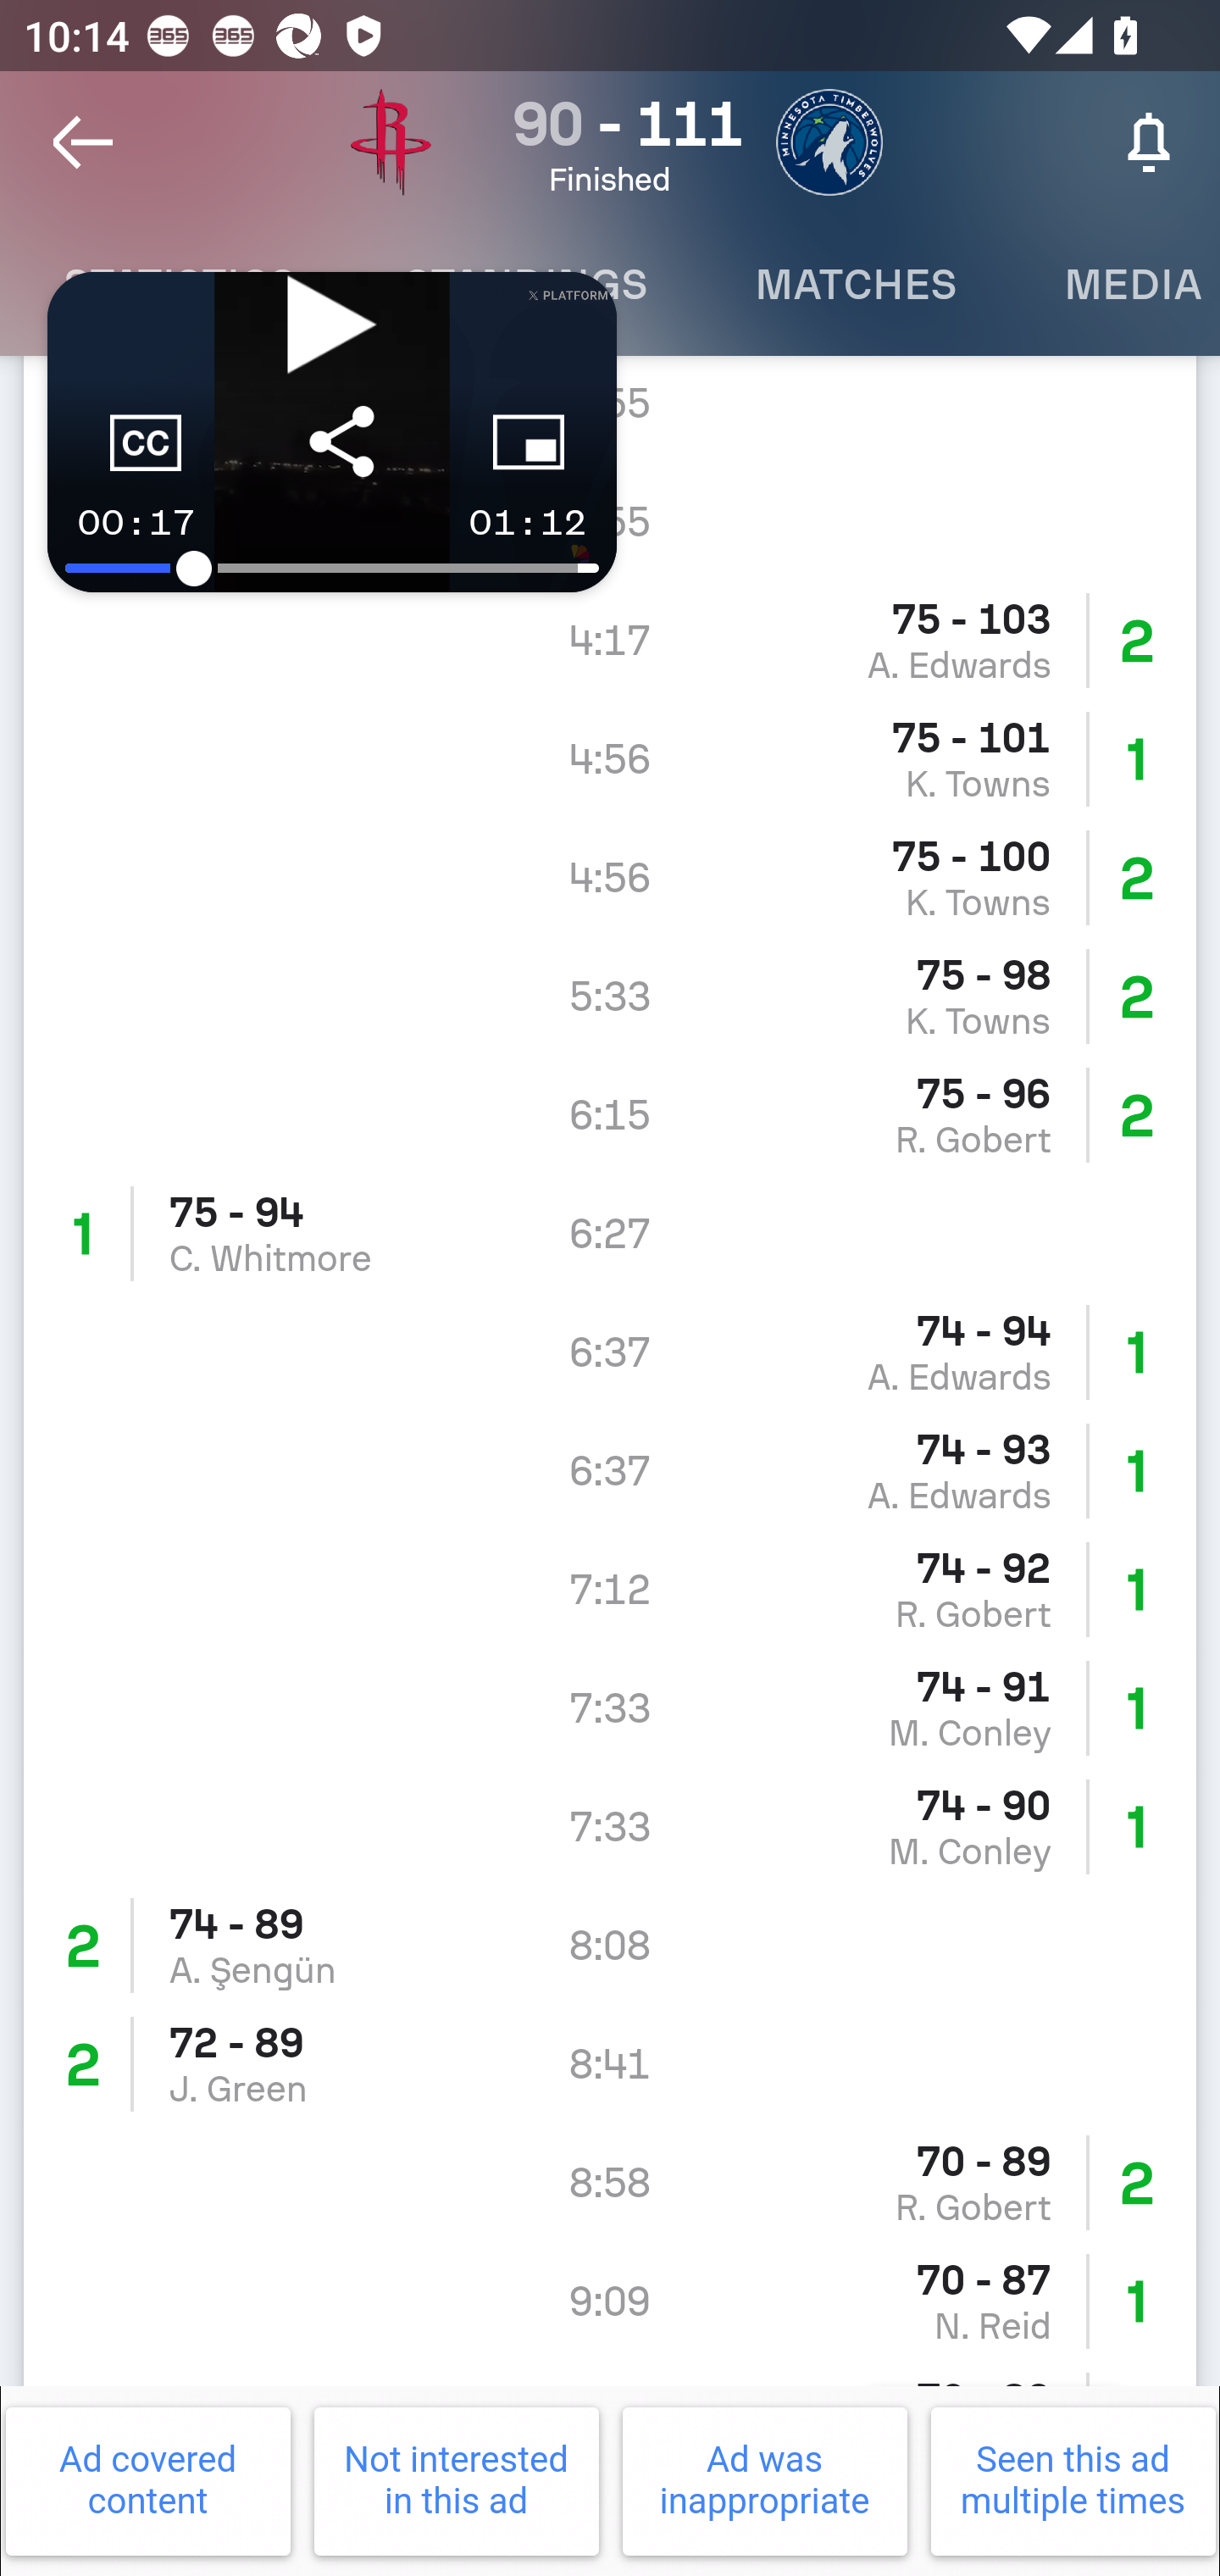 The image size is (1220, 2576). Describe the element at coordinates (610, 1589) in the screenshot. I see `92  -  74 R. Gobert 7:12` at that location.